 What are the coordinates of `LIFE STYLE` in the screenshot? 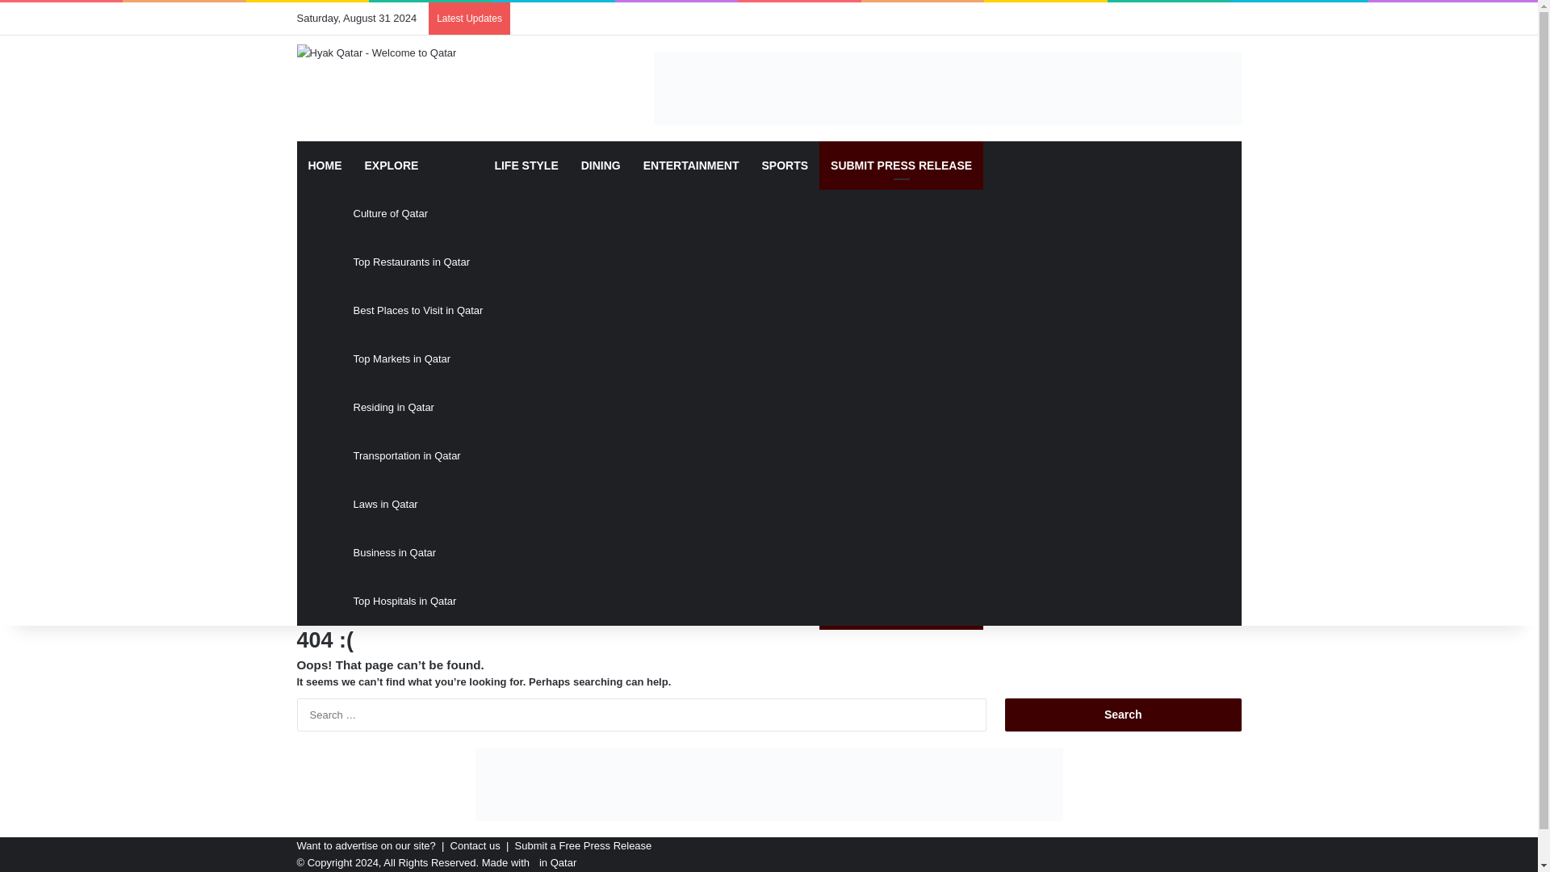 It's located at (525, 165).